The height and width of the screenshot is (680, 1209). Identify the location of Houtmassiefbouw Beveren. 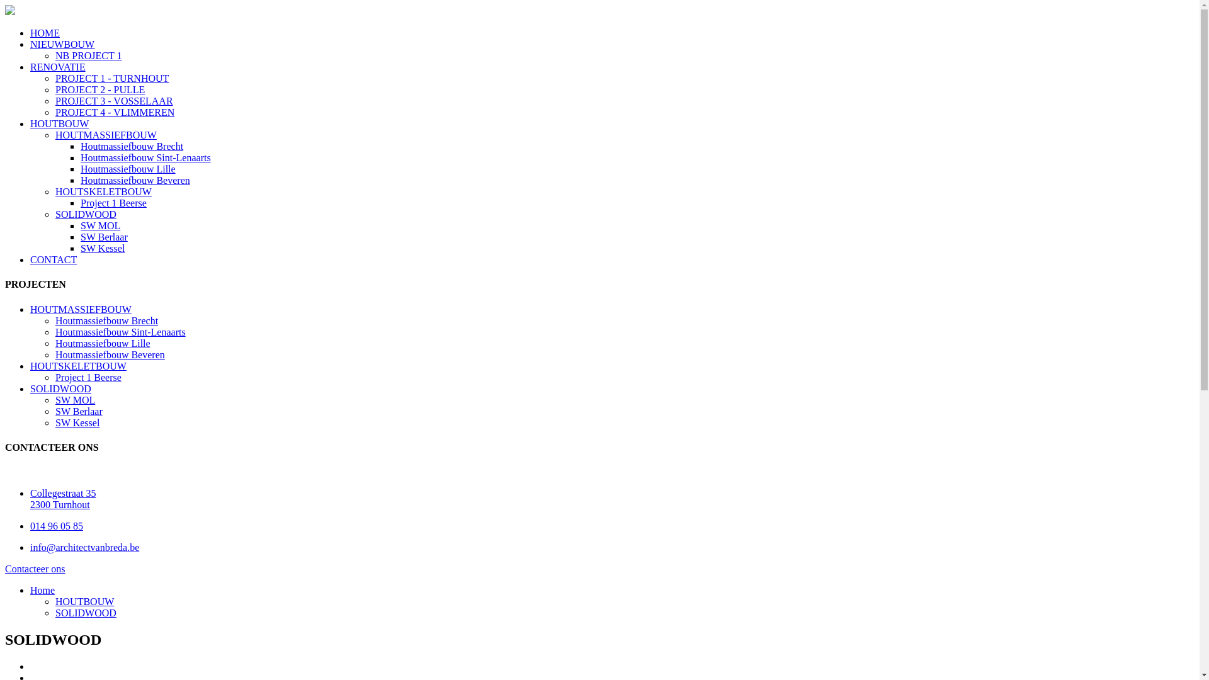
(135, 180).